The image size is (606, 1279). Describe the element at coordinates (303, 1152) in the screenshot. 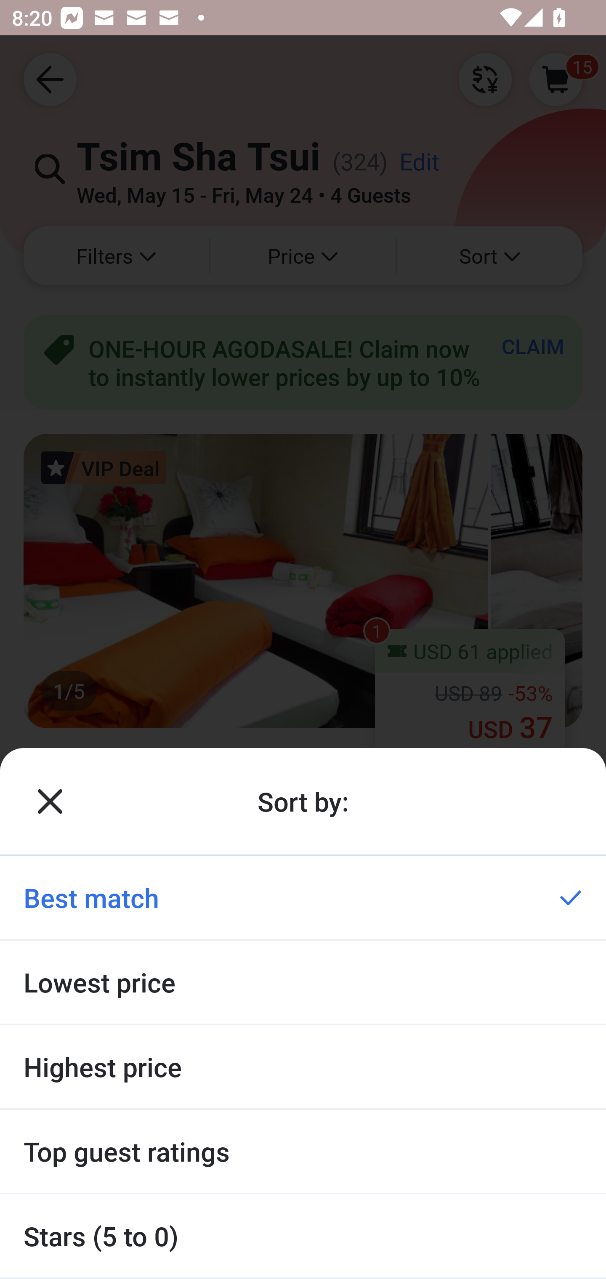

I see `Top guest ratings` at that location.